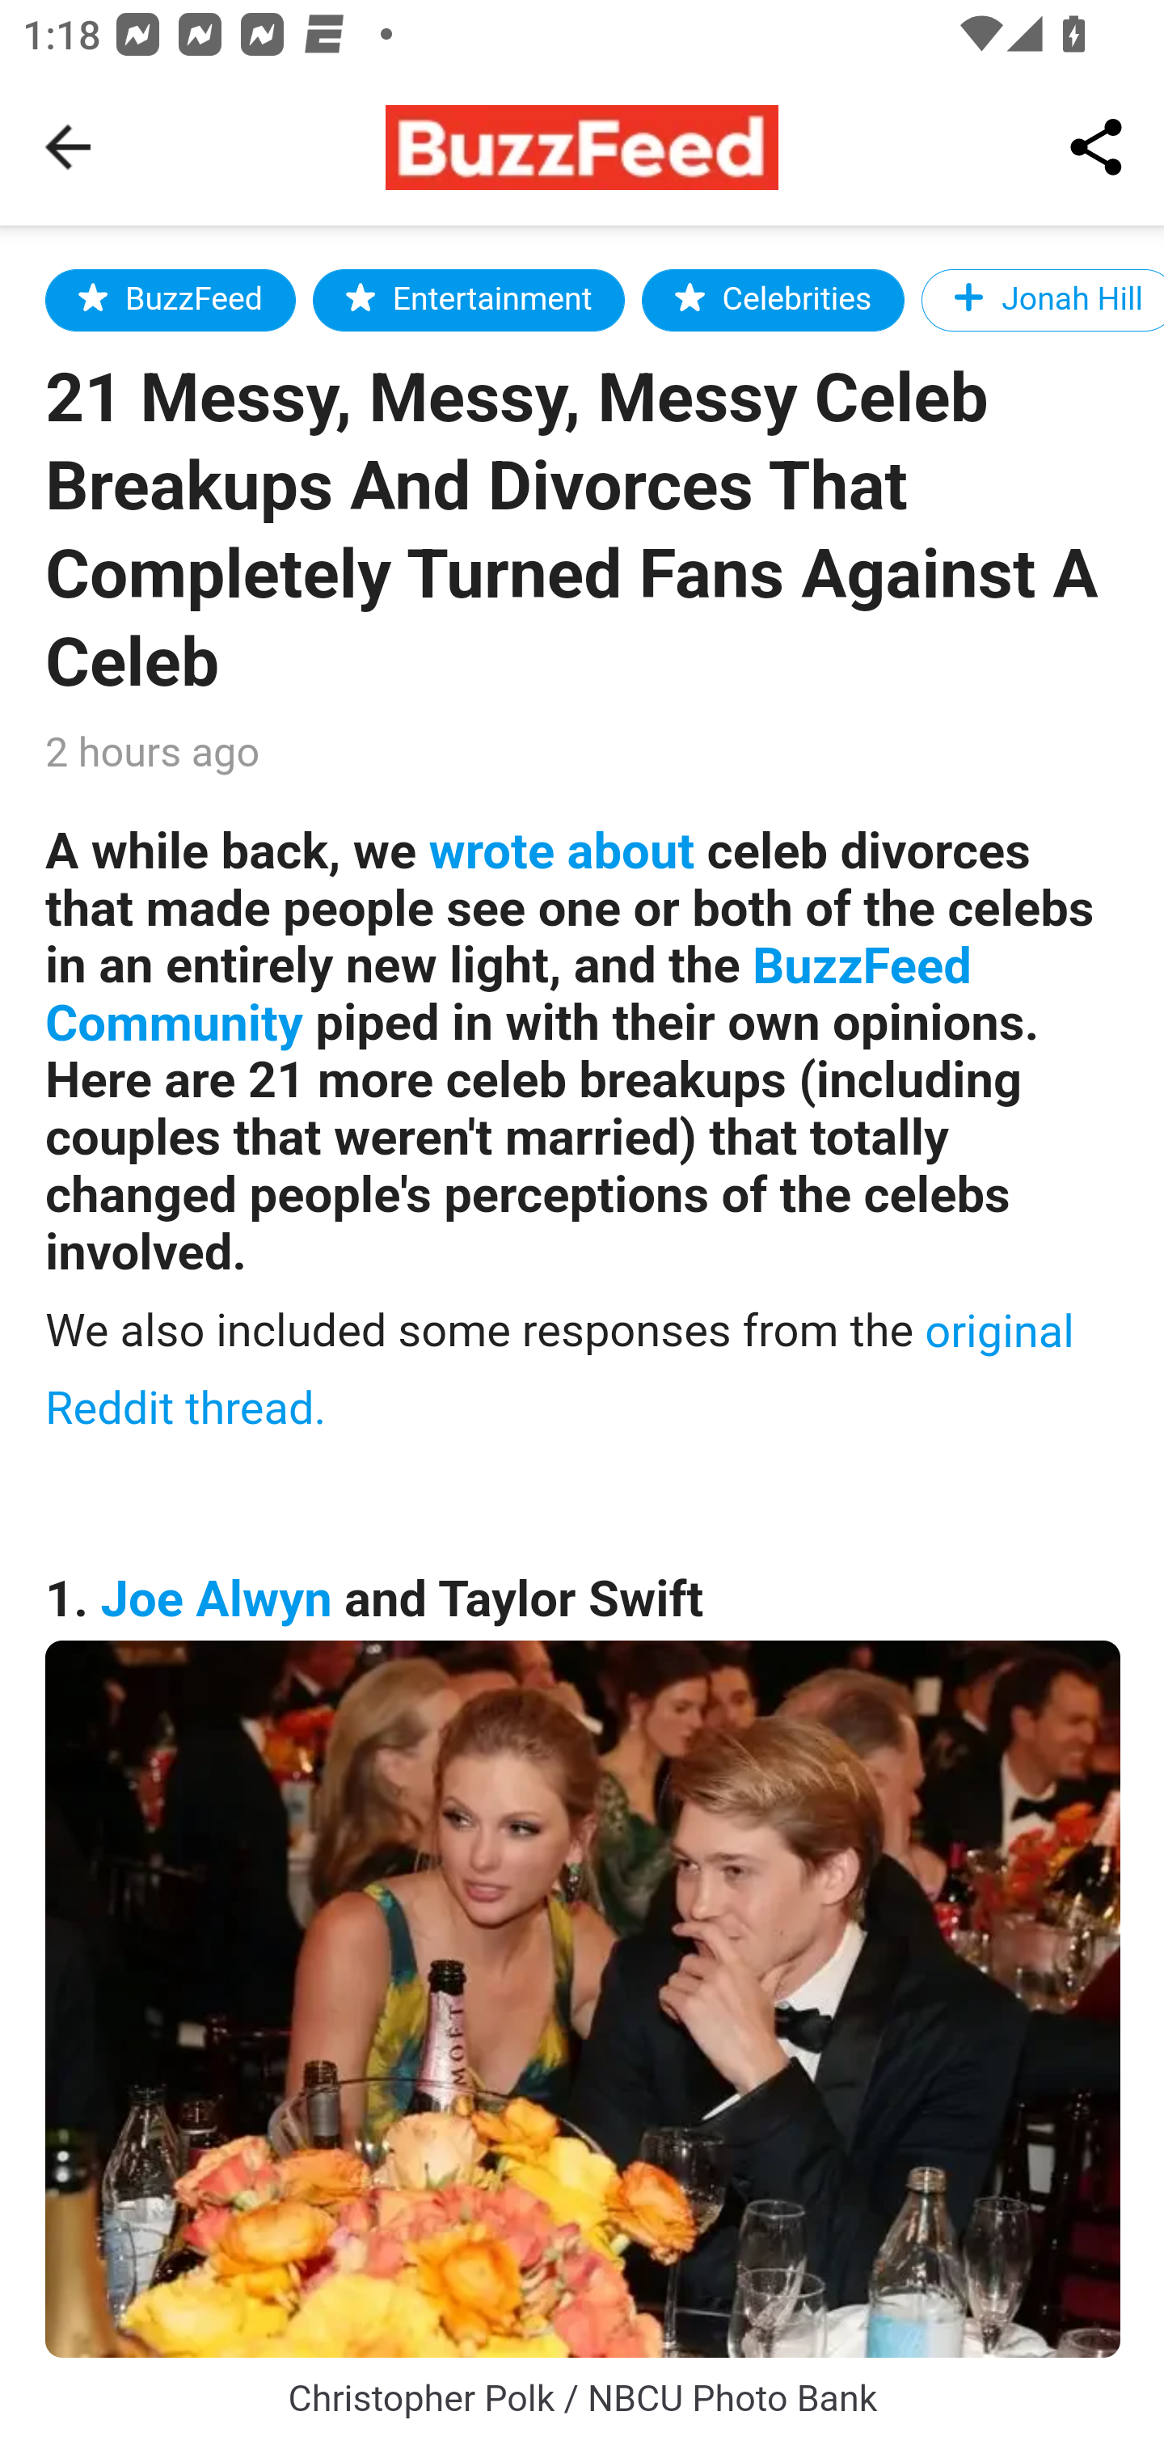 Image resolution: width=1164 pixels, height=2458 pixels. What do you see at coordinates (509, 996) in the screenshot?
I see `BuzzFeed Community` at bounding box center [509, 996].